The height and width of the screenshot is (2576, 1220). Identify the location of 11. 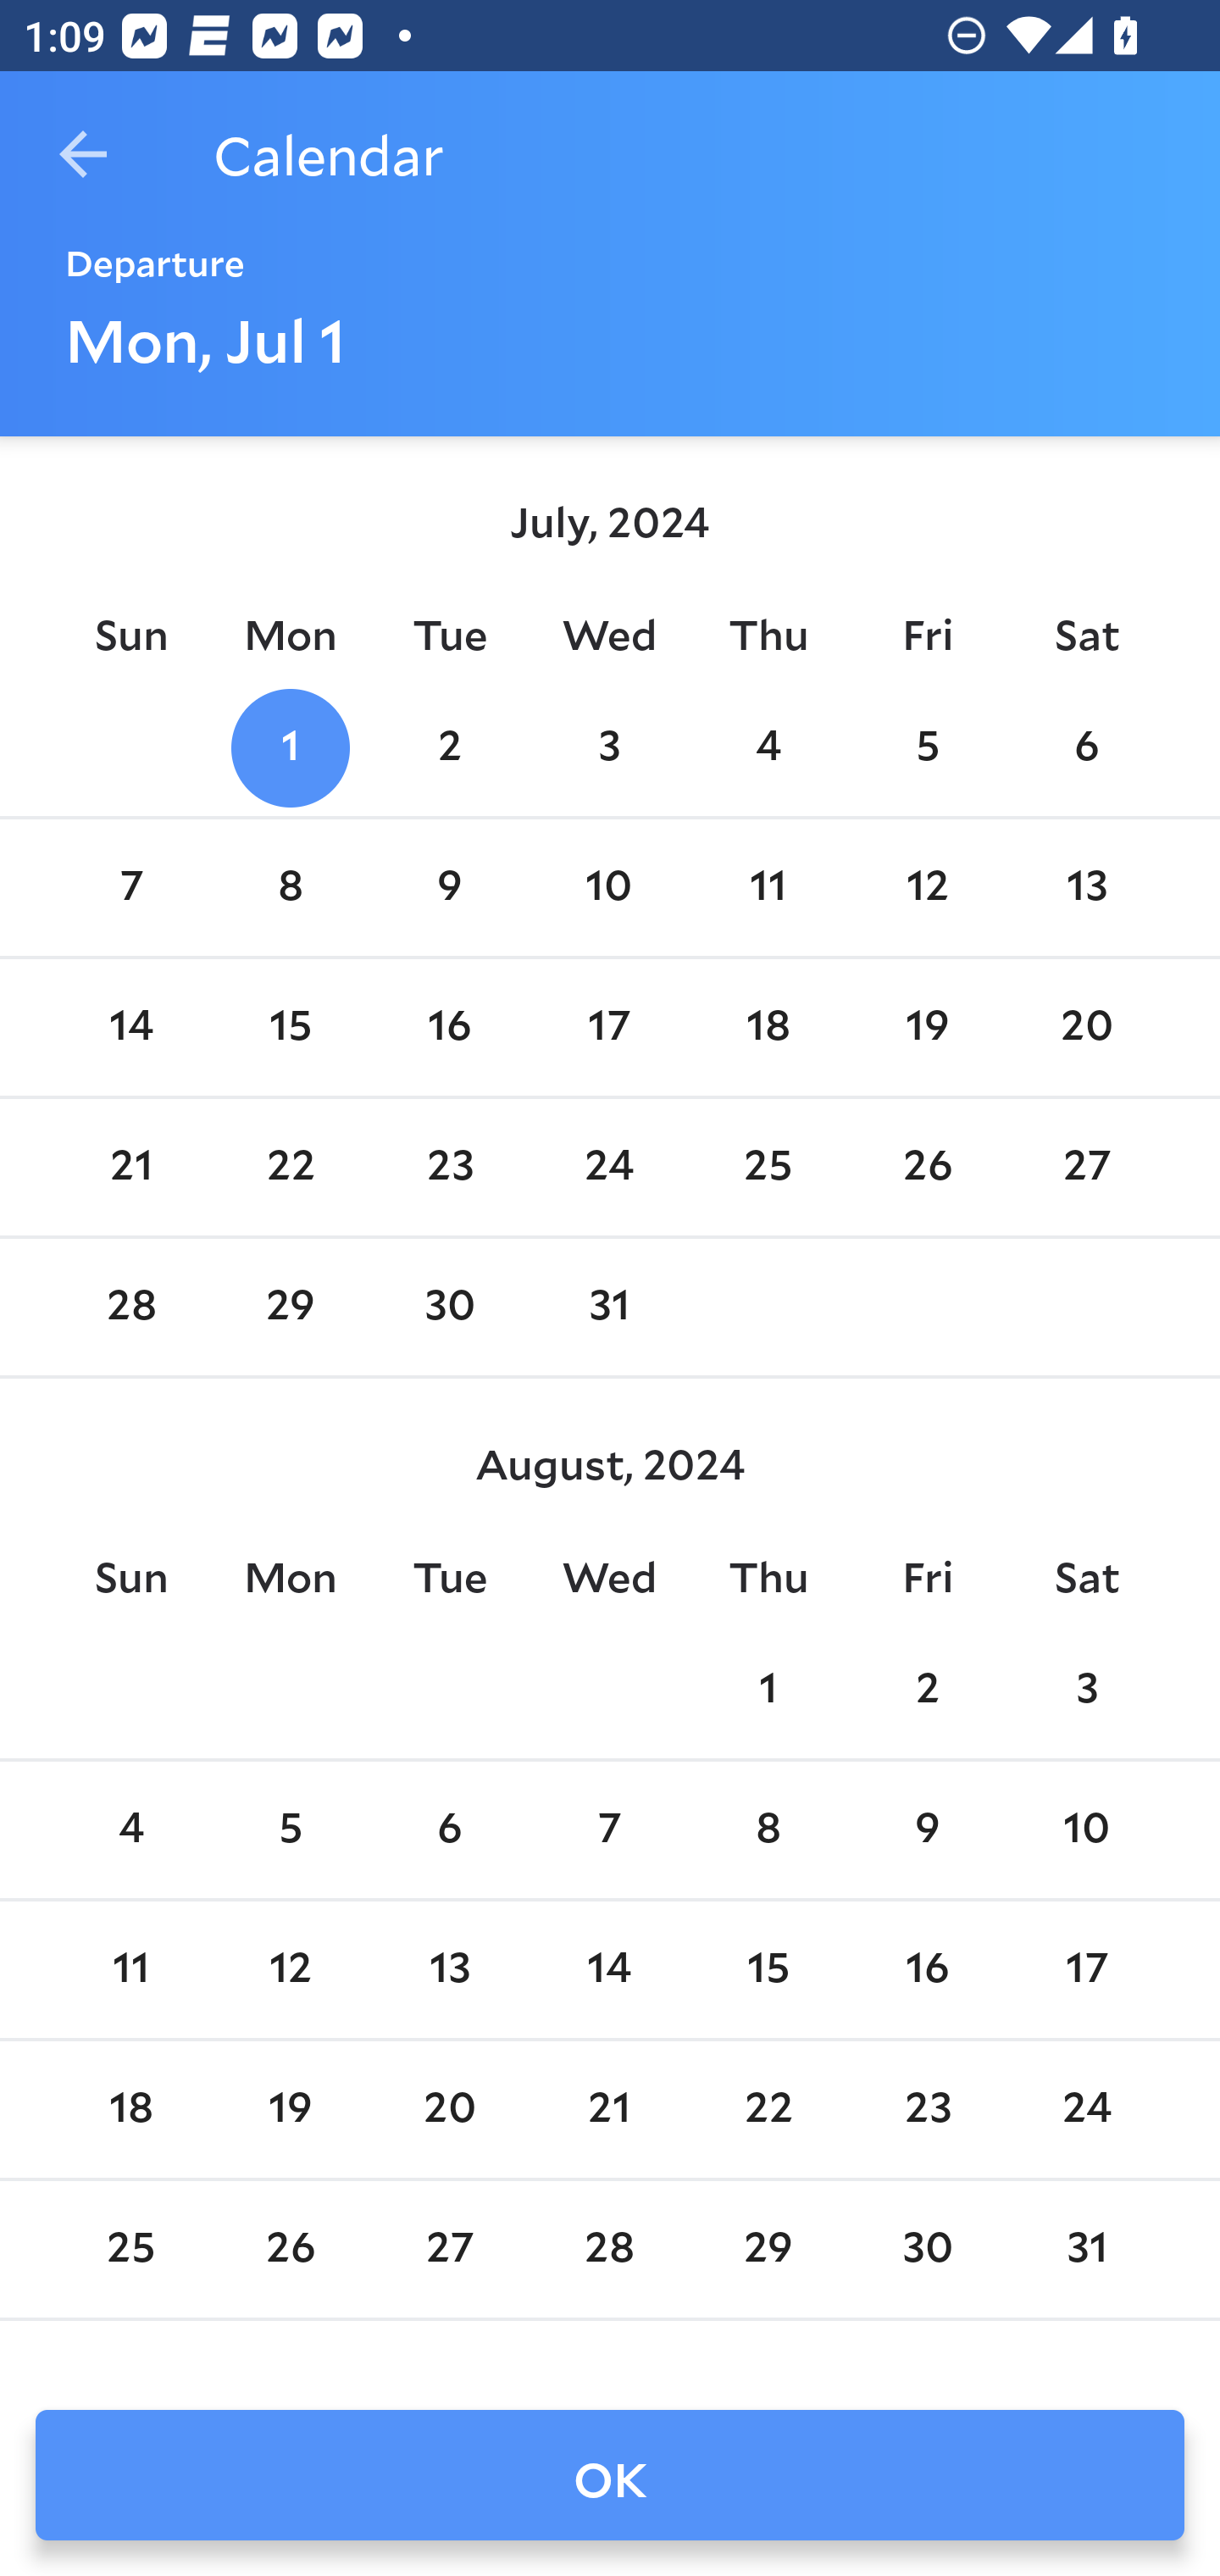
(768, 888).